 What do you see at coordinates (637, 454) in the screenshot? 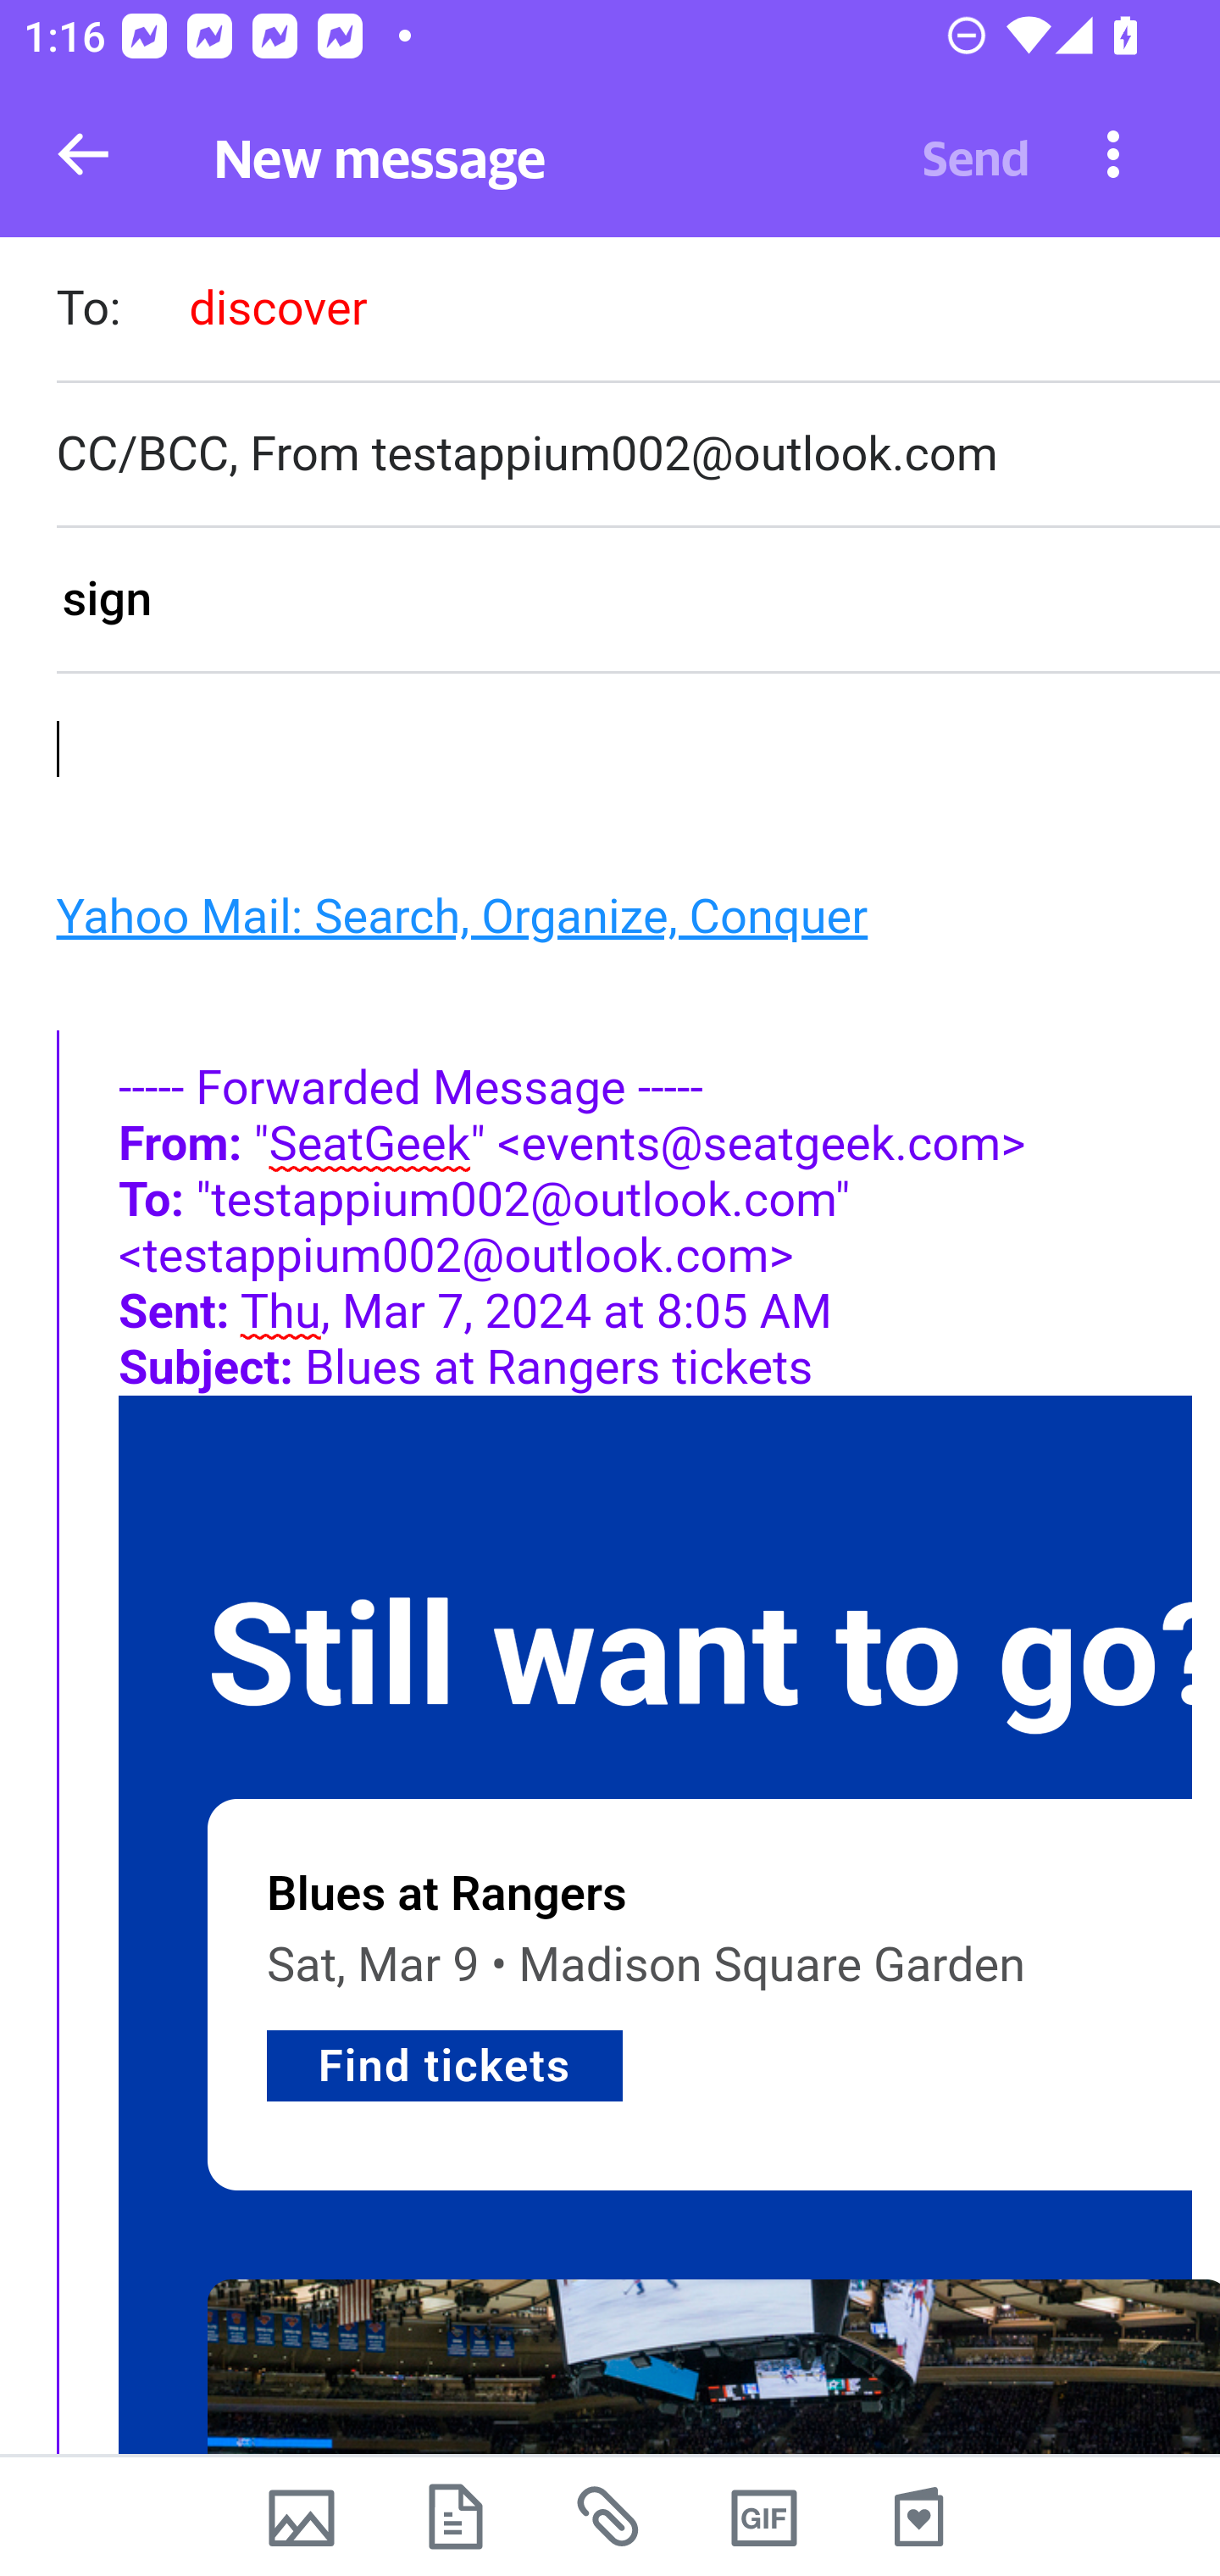
I see `CC/BCC, From testappium002@outlook.com` at bounding box center [637, 454].